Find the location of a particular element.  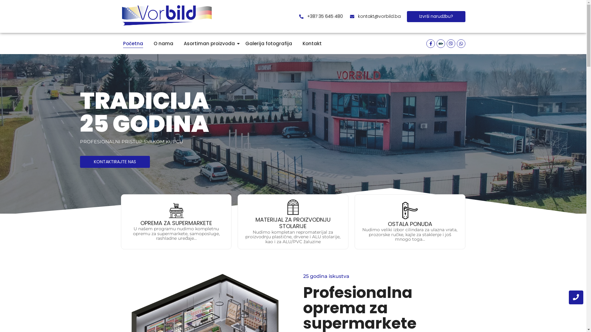

Galerija fotografija is located at coordinates (269, 44).